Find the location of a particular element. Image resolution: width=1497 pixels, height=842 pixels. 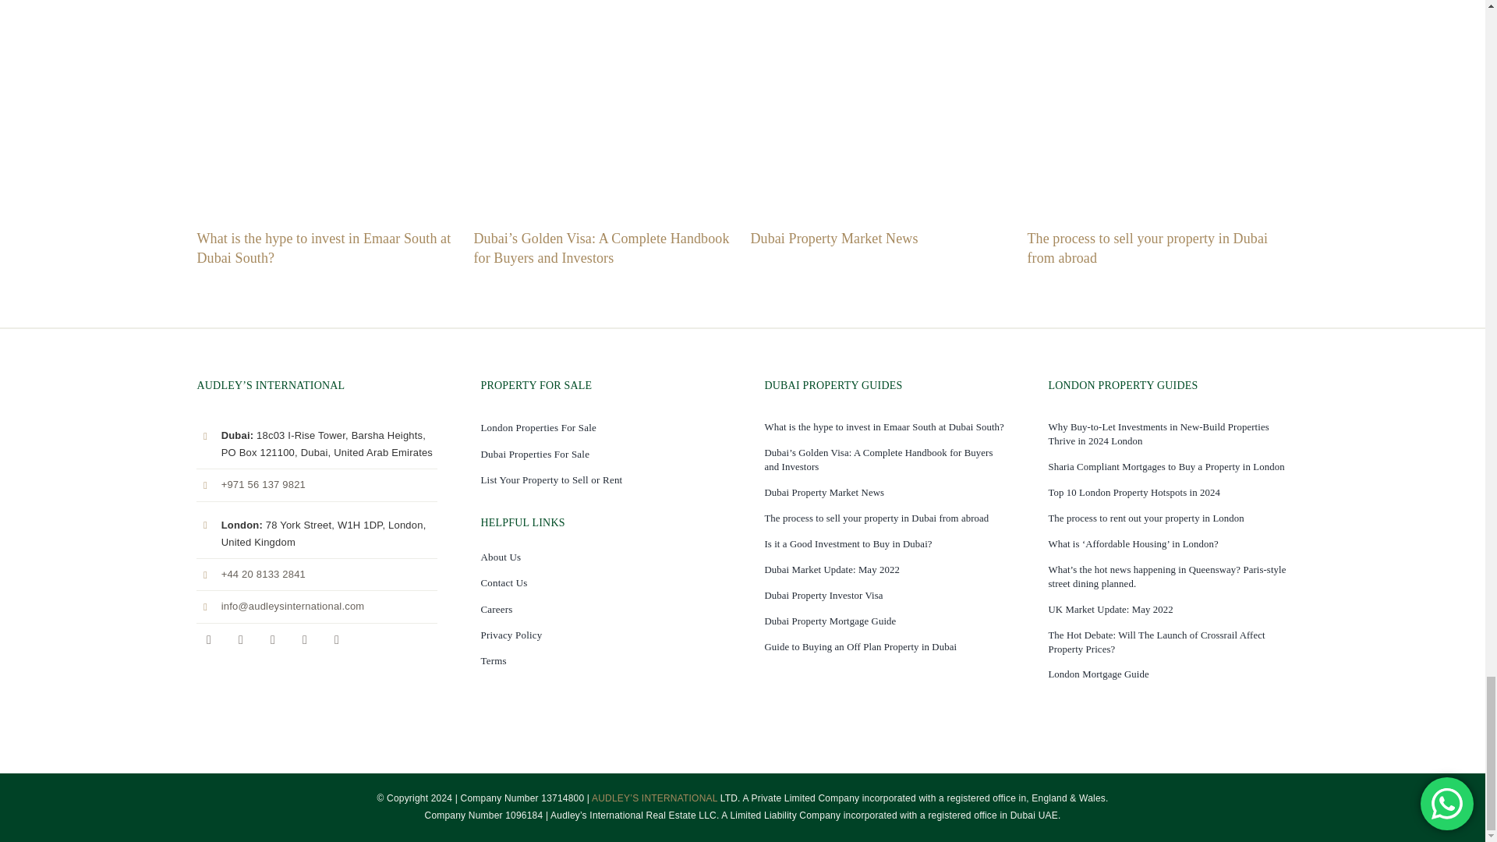

Dubai Property Investor Visa 7 is located at coordinates (1157, 119).